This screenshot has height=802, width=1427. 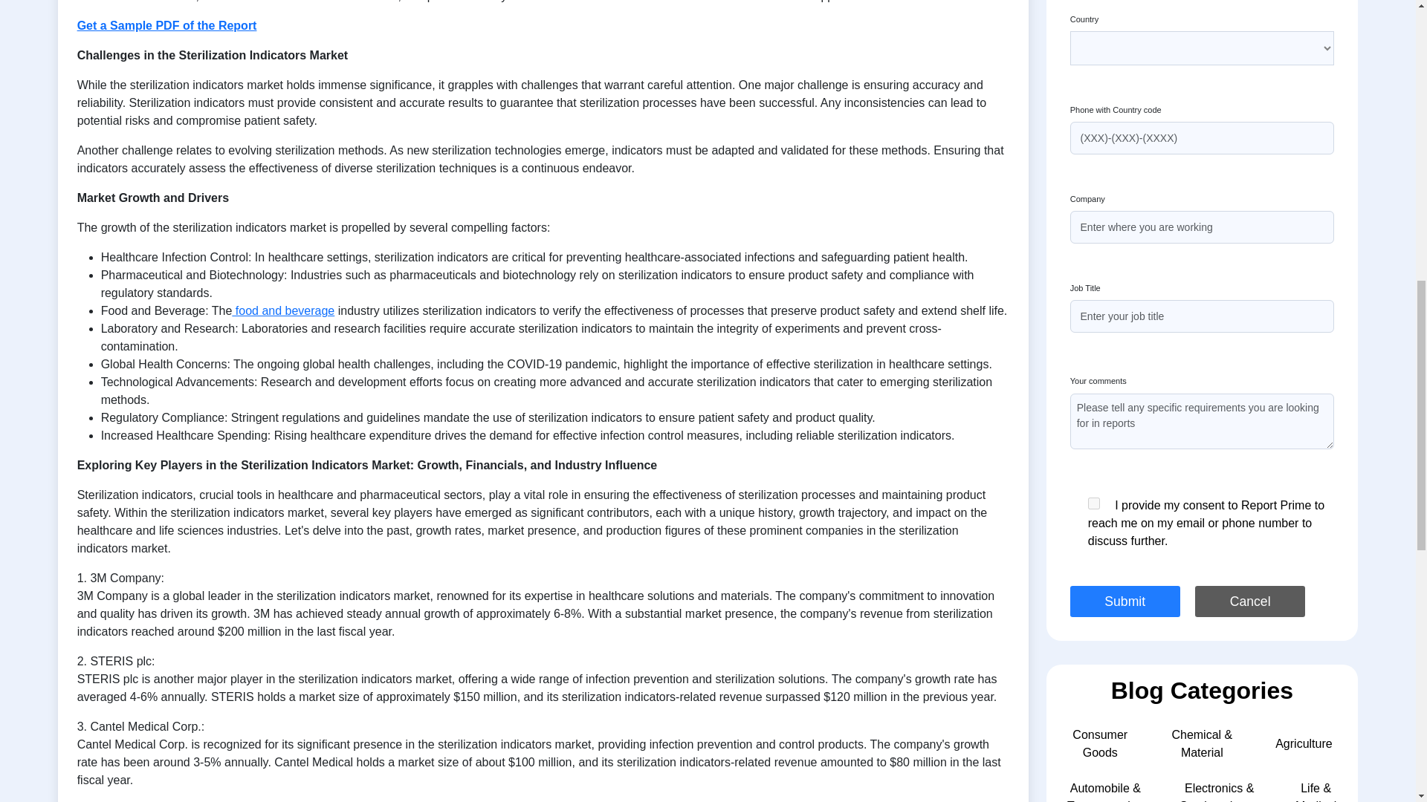 What do you see at coordinates (1125, 601) in the screenshot?
I see `Submit` at bounding box center [1125, 601].